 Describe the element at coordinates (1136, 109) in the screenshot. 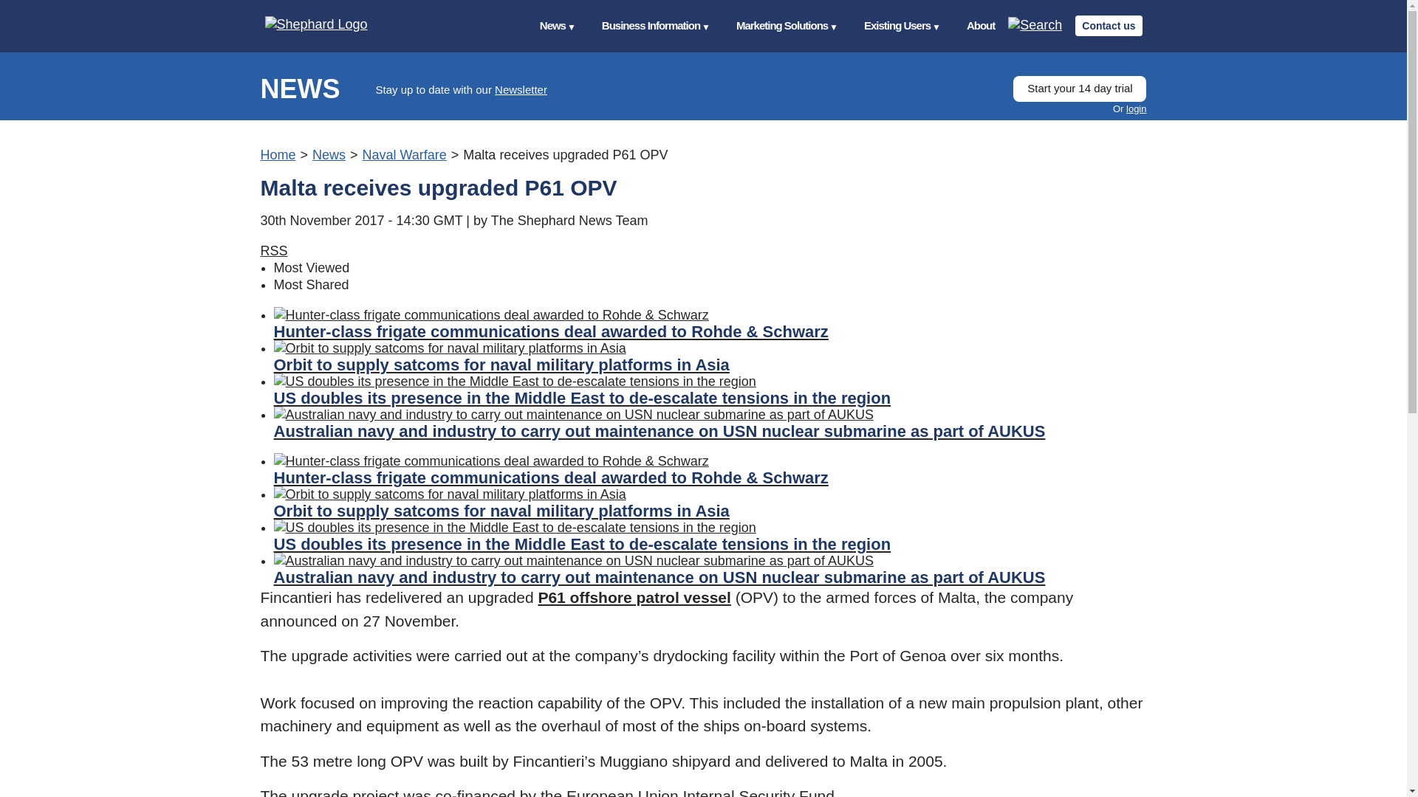

I see `Login` at that location.